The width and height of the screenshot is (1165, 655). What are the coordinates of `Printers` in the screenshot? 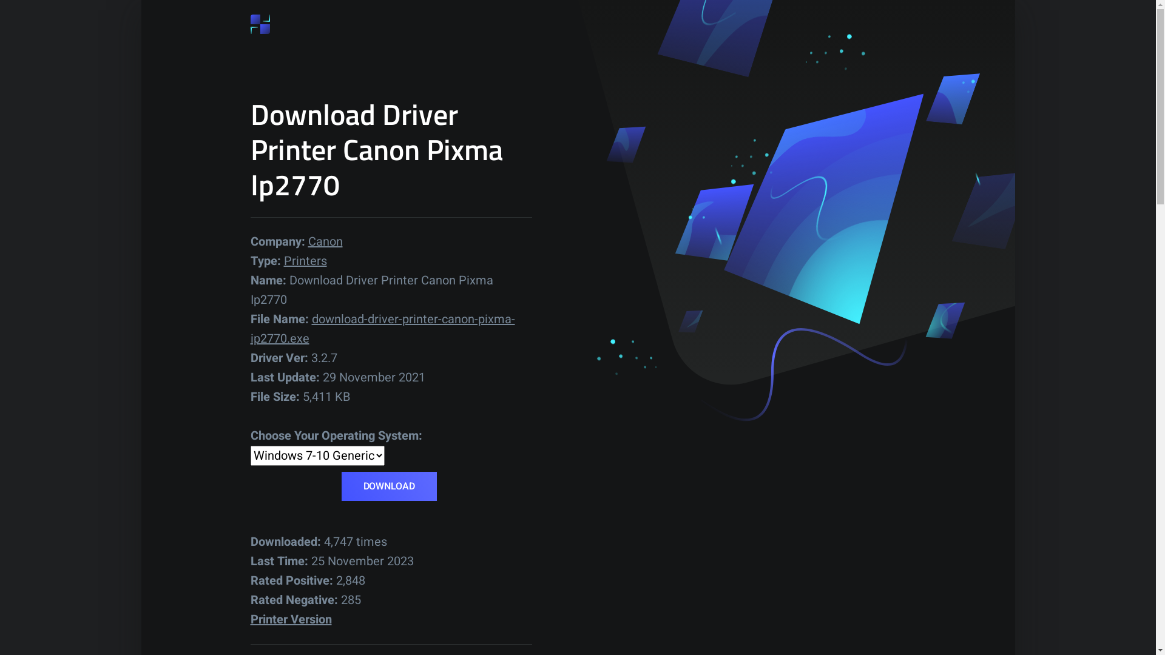 It's located at (306, 261).